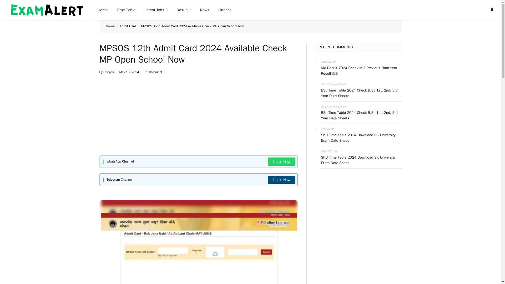 The height and width of the screenshot is (284, 505). Describe the element at coordinates (205, 10) in the screenshot. I see `News` at that location.